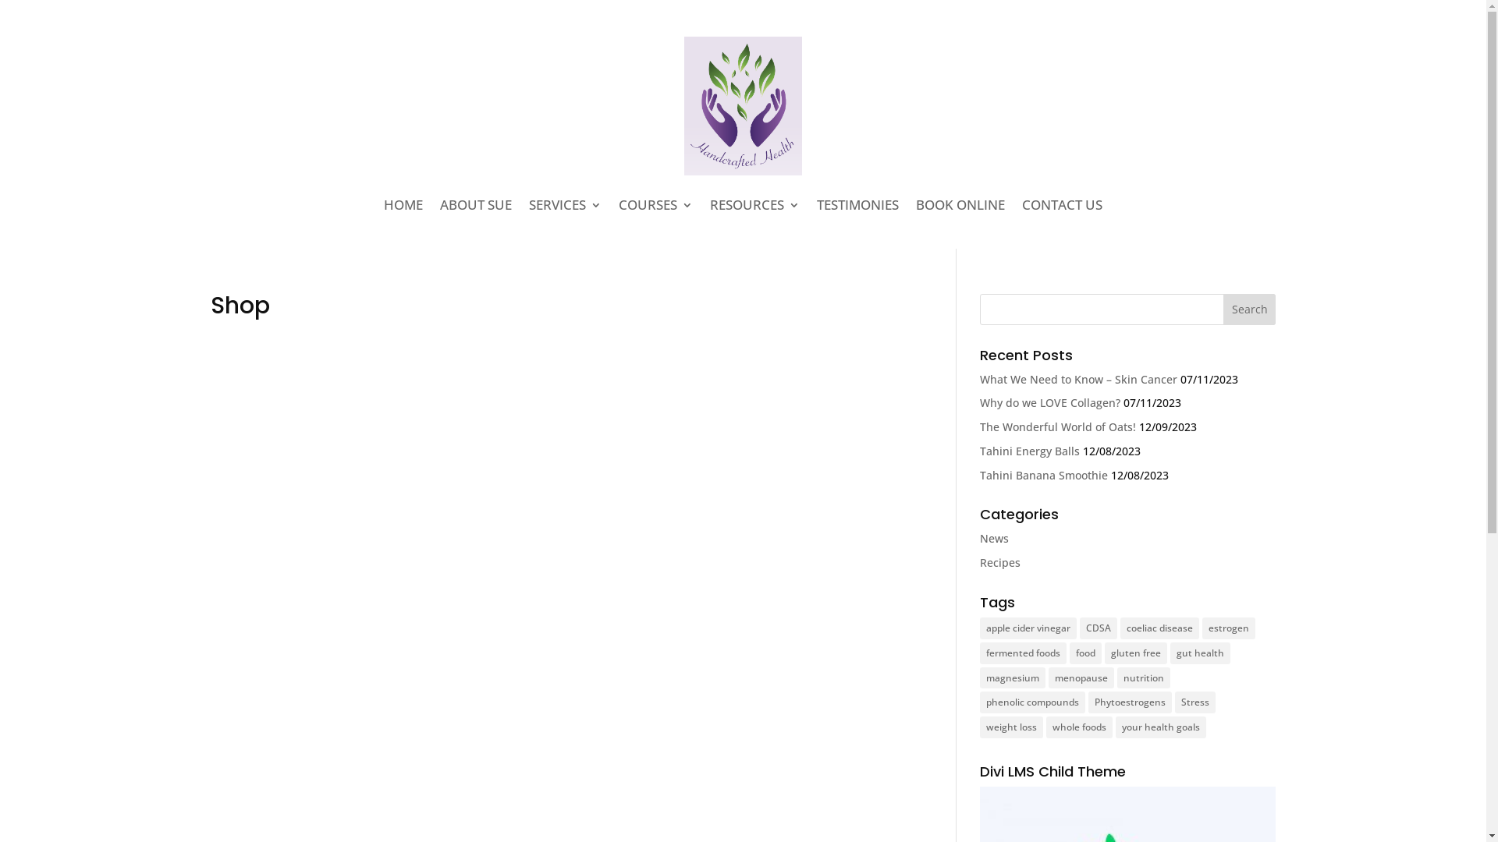 The width and height of the screenshot is (1498, 842). I want to click on nutrition, so click(1144, 678).